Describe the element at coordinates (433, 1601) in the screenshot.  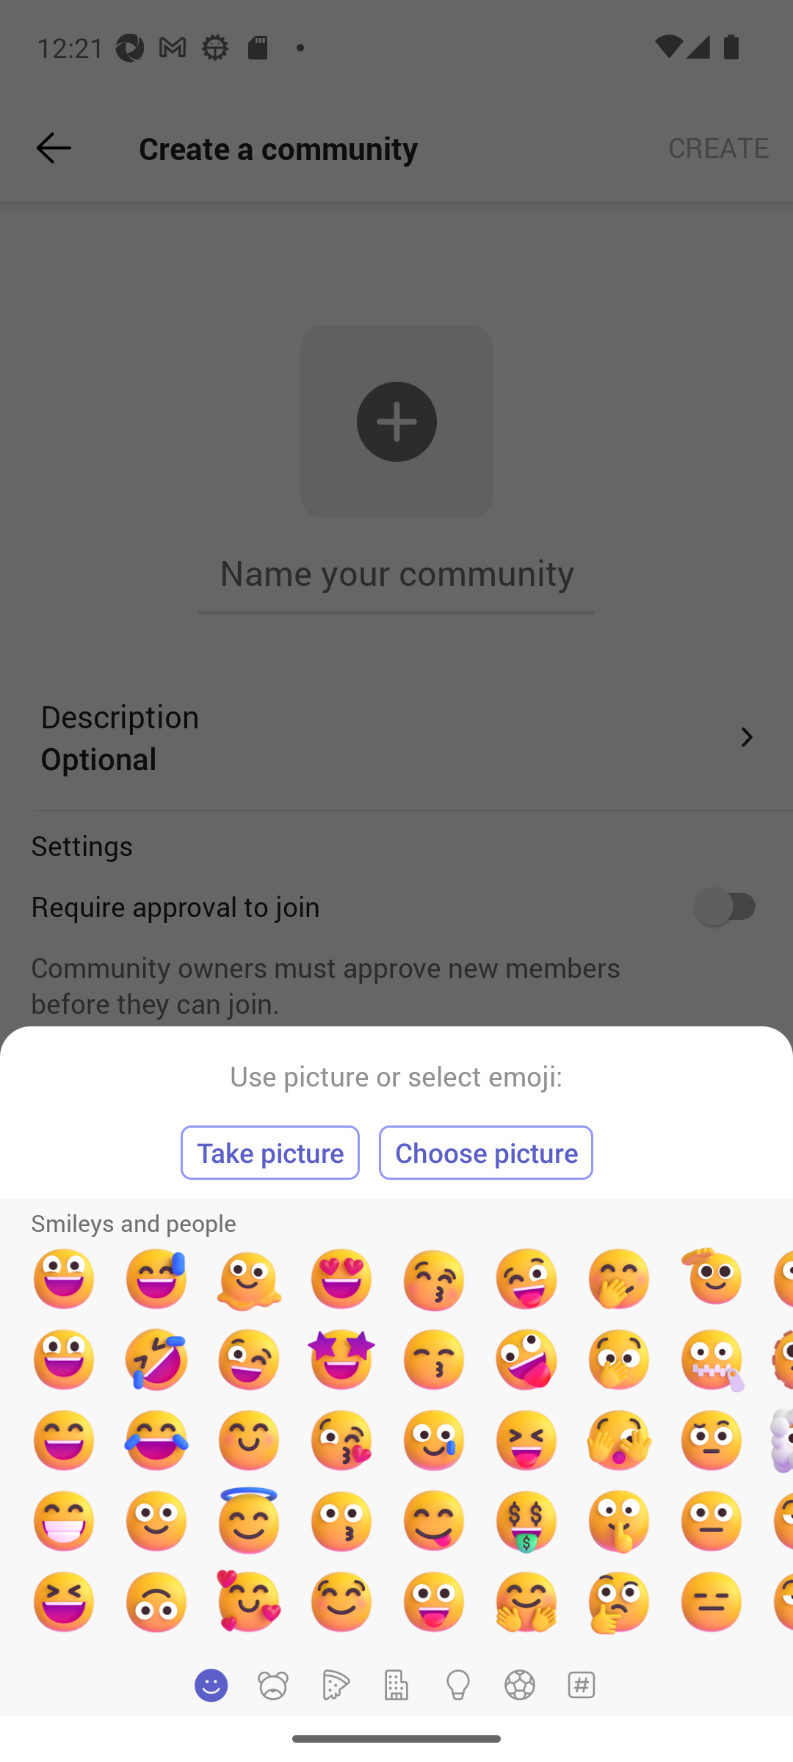
I see `Face with tongue emoji` at that location.